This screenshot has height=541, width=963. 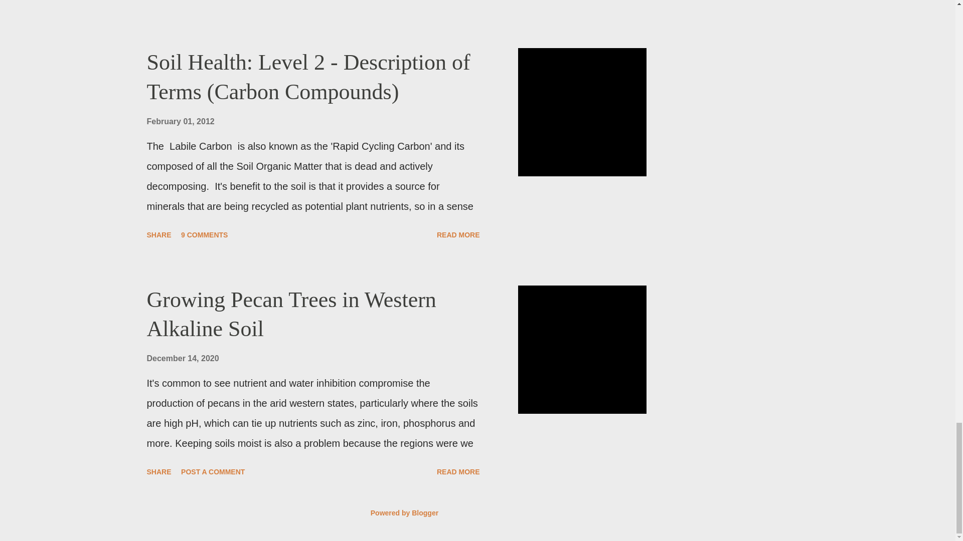 What do you see at coordinates (158, 471) in the screenshot?
I see `SHARE` at bounding box center [158, 471].